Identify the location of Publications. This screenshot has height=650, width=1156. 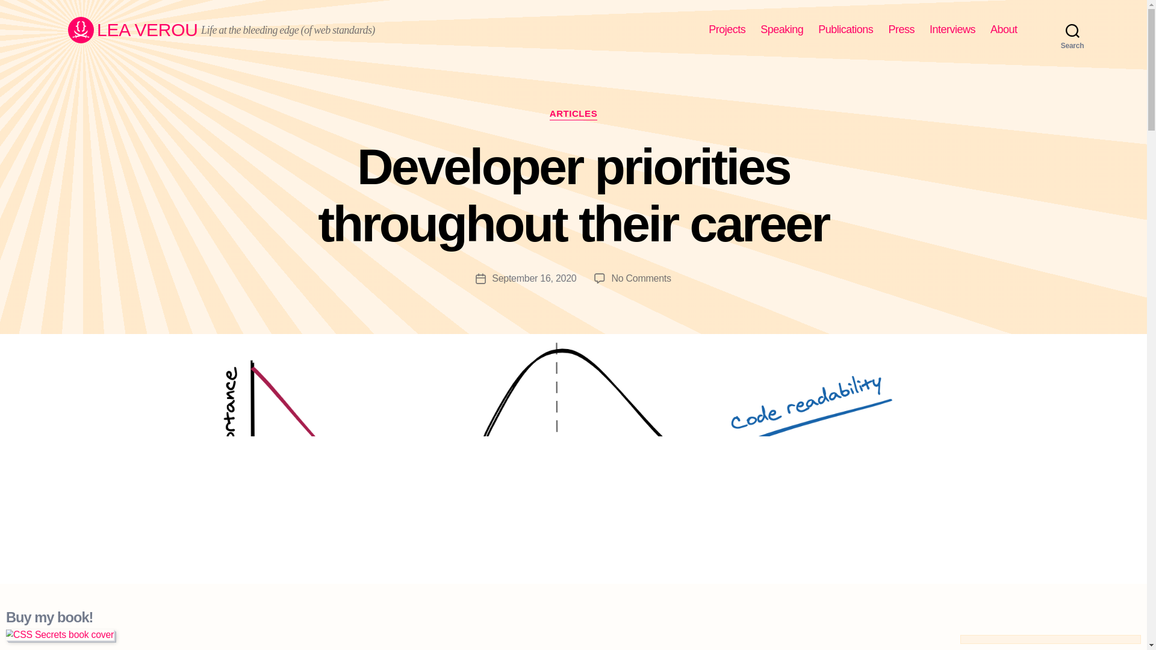
(533, 278).